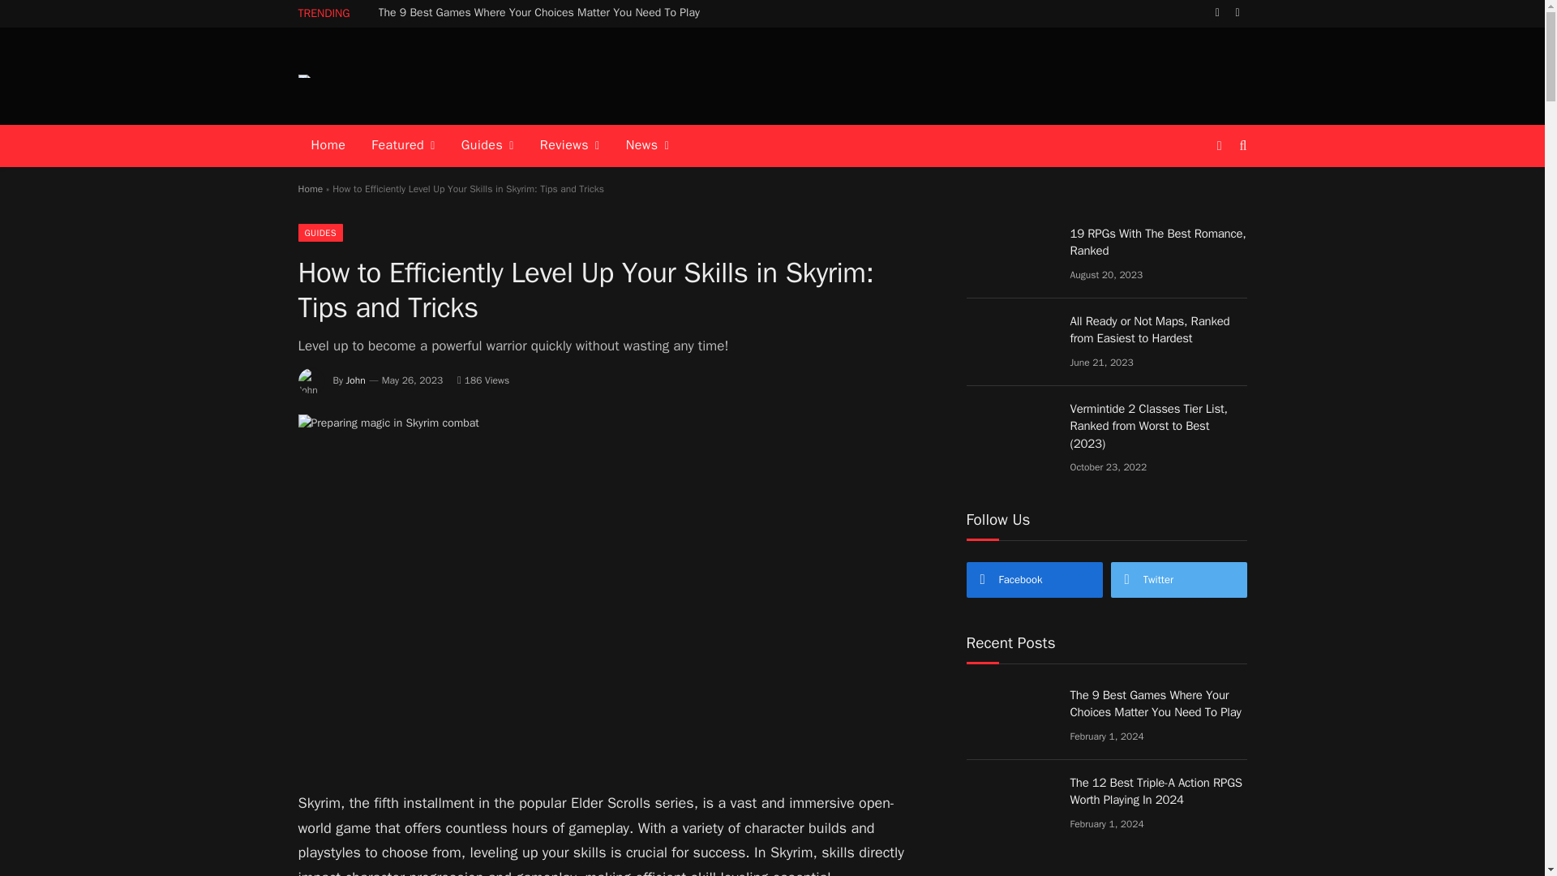 The width and height of the screenshot is (1557, 876). What do you see at coordinates (402, 146) in the screenshot?
I see `Featured` at bounding box center [402, 146].